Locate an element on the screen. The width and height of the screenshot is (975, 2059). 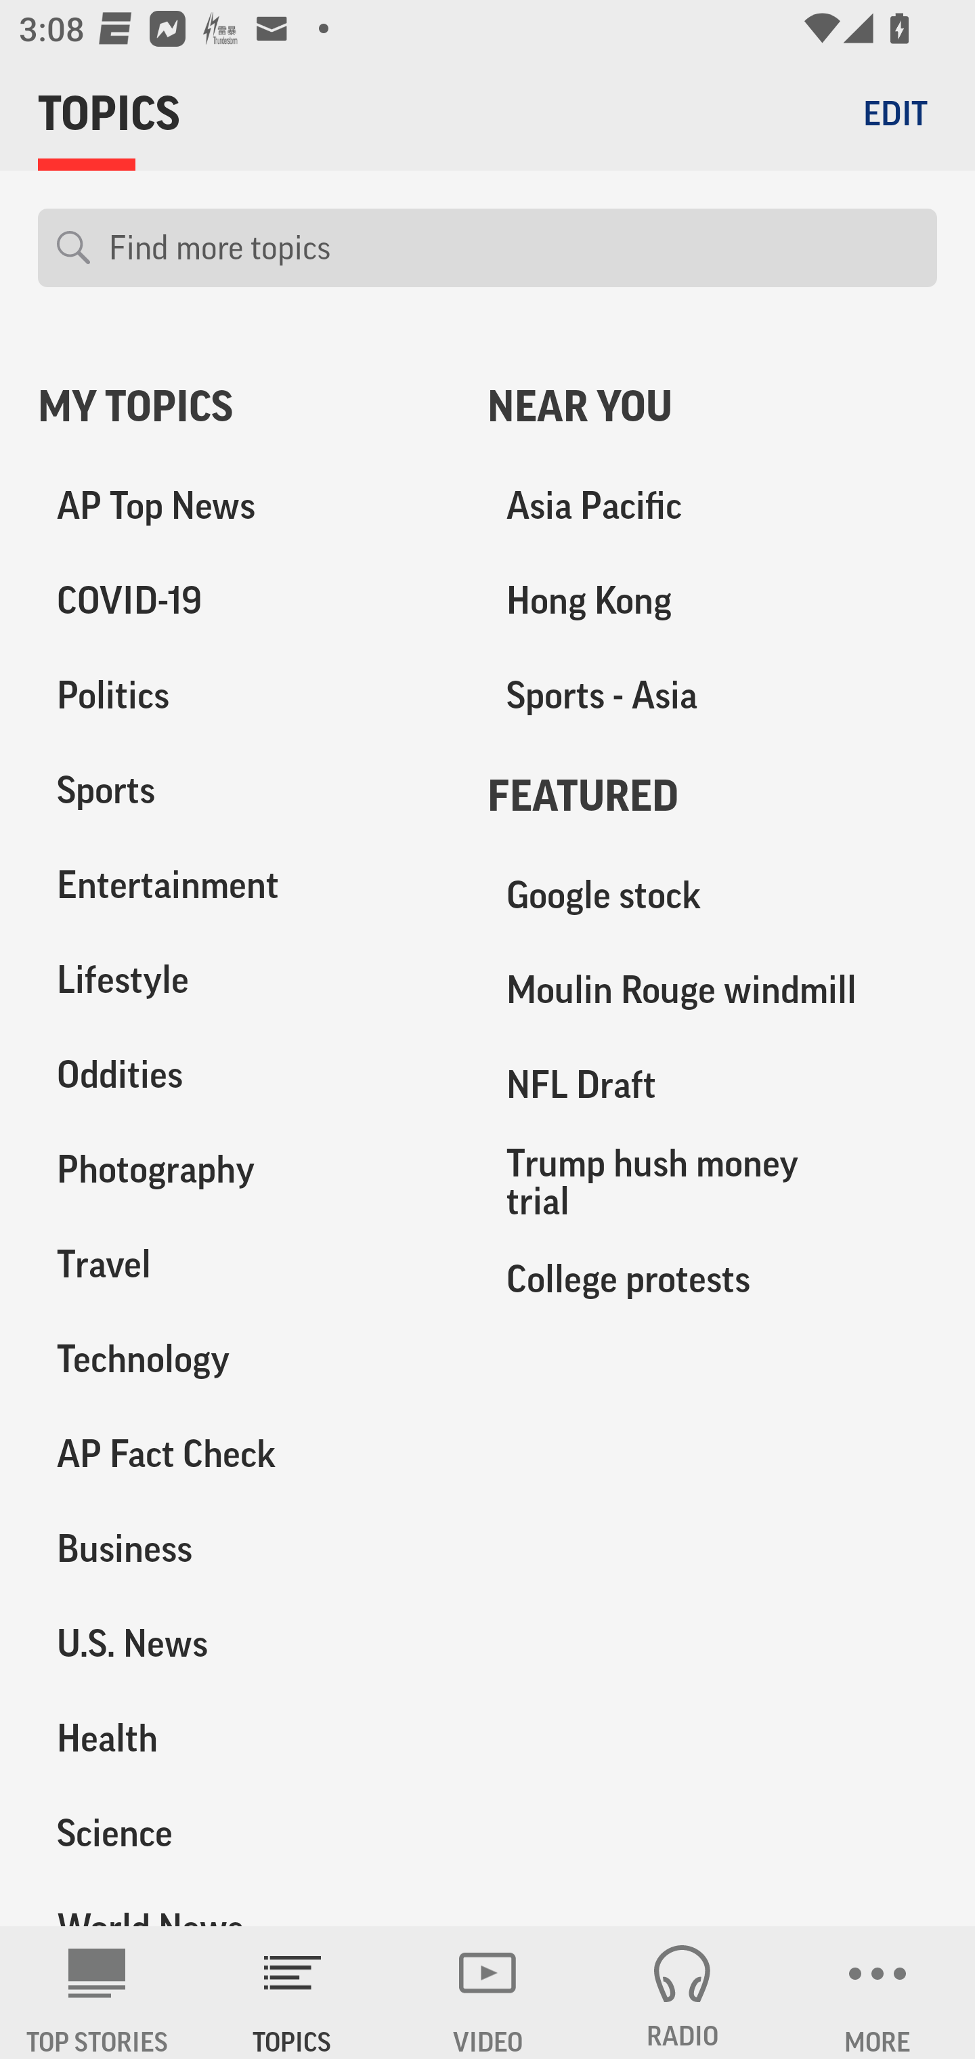
Photography is located at coordinates (244, 1169).